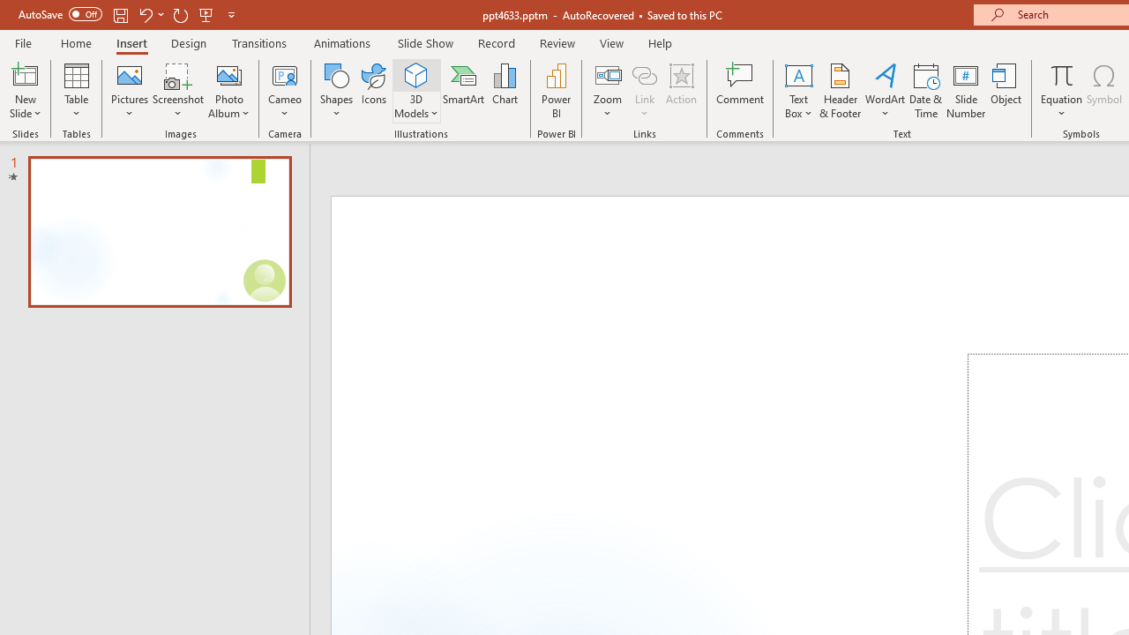 This screenshot has height=635, width=1129. I want to click on SmartArt..., so click(464, 90).